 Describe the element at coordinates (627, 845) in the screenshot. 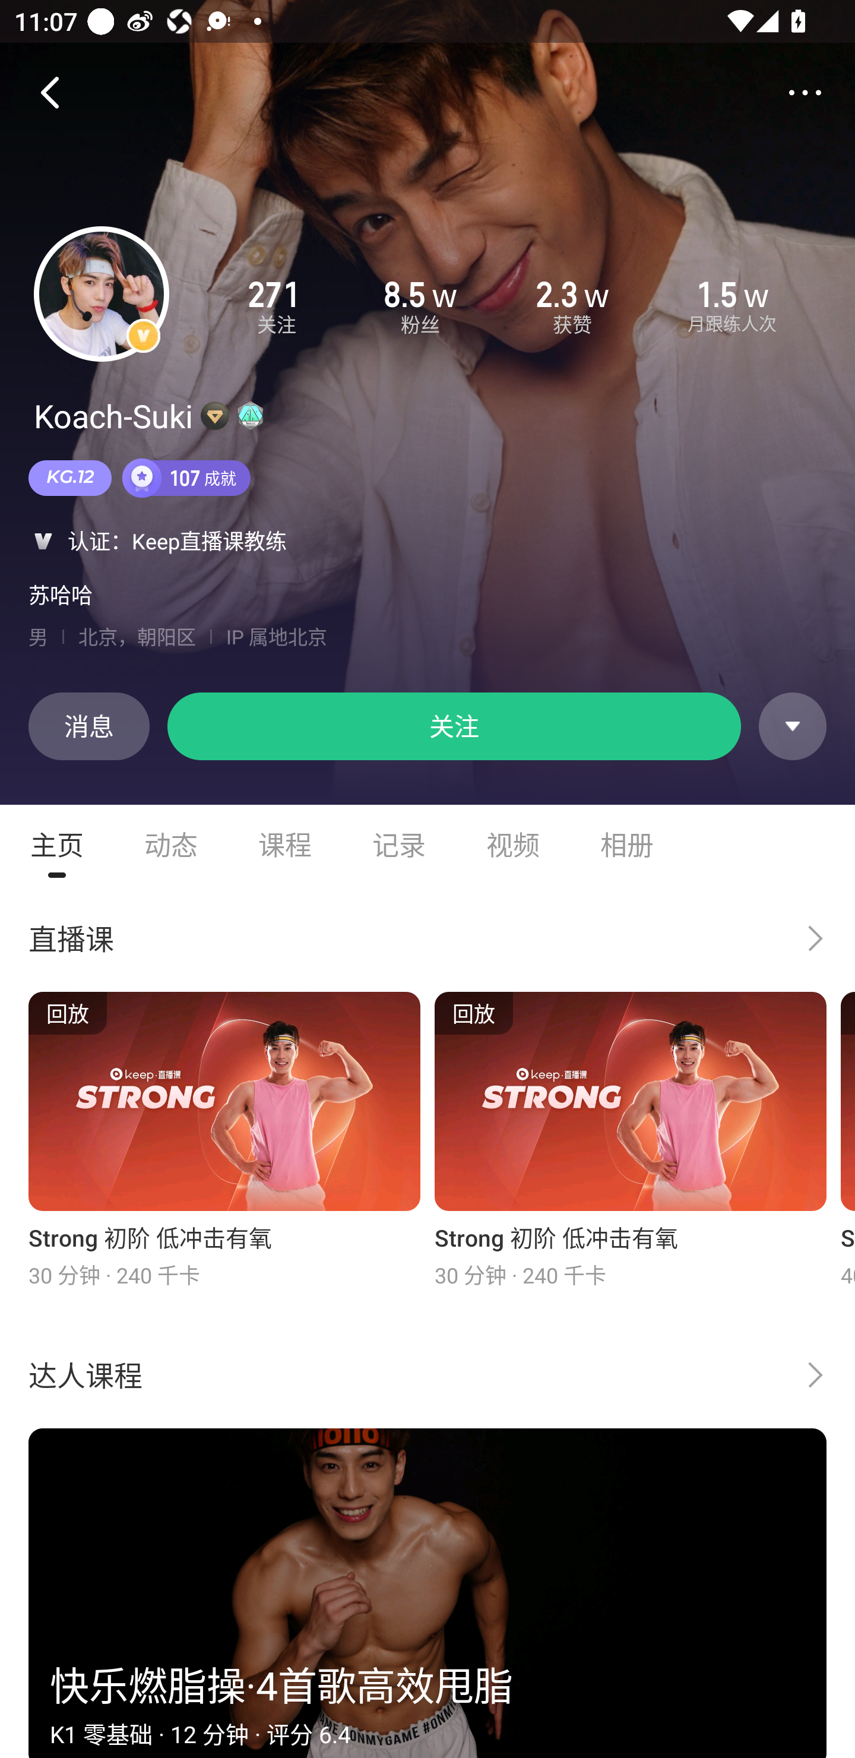

I see `相册` at that location.